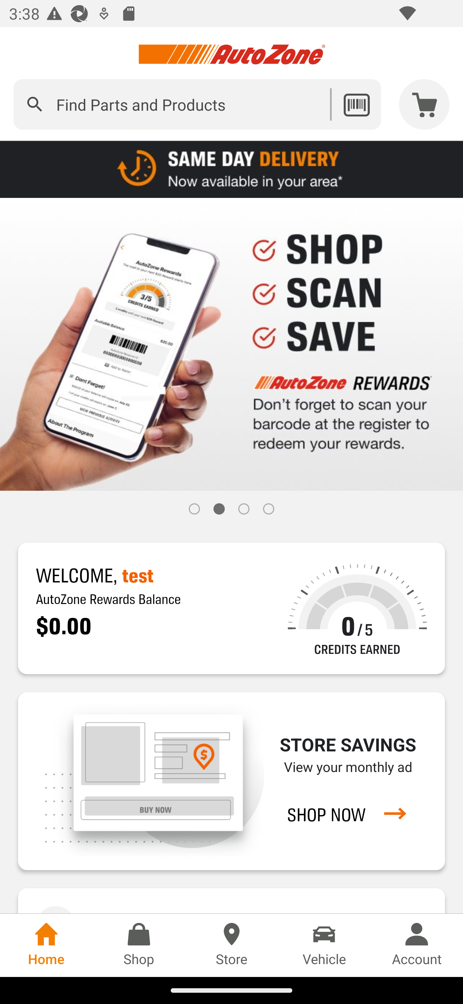 Image resolution: width=463 pixels, height=1004 pixels. Describe the element at coordinates (417, 945) in the screenshot. I see `Account` at that location.